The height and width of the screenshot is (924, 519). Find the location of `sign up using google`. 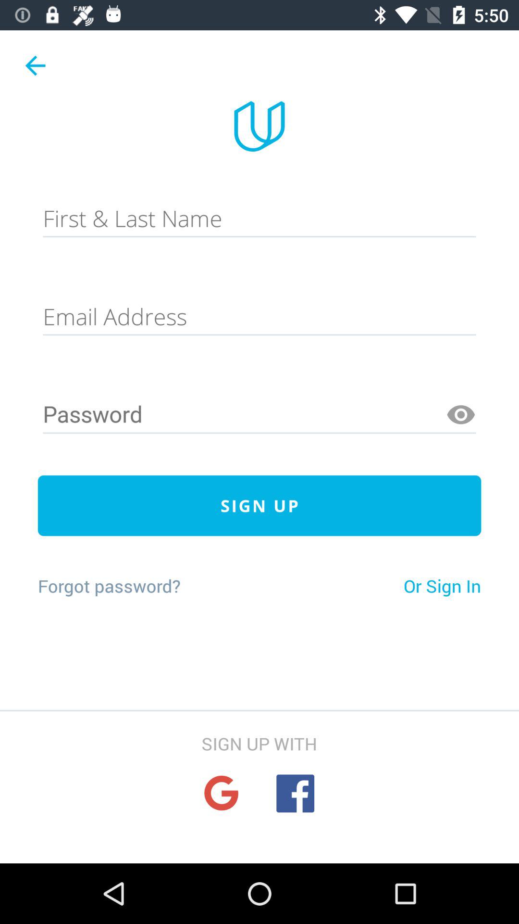

sign up using google is located at coordinates (221, 793).